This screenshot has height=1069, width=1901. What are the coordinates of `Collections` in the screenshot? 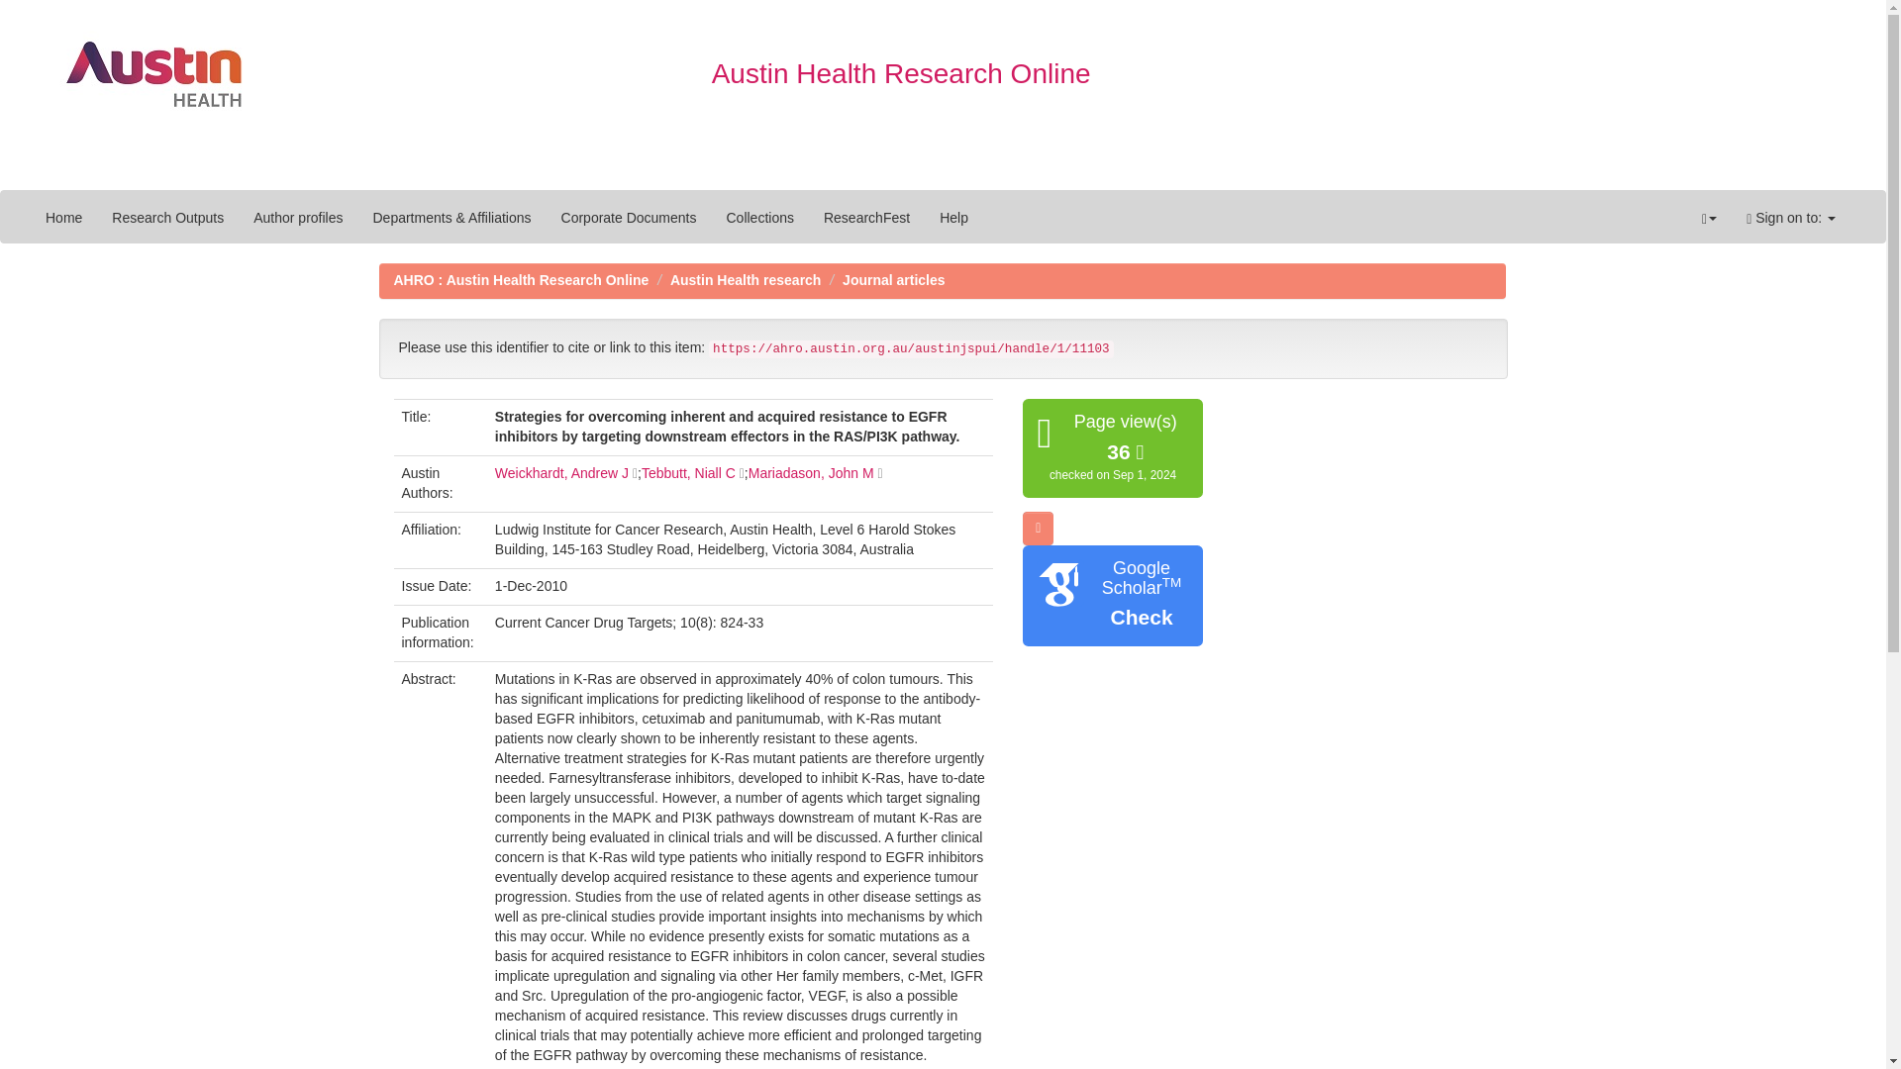 It's located at (759, 218).